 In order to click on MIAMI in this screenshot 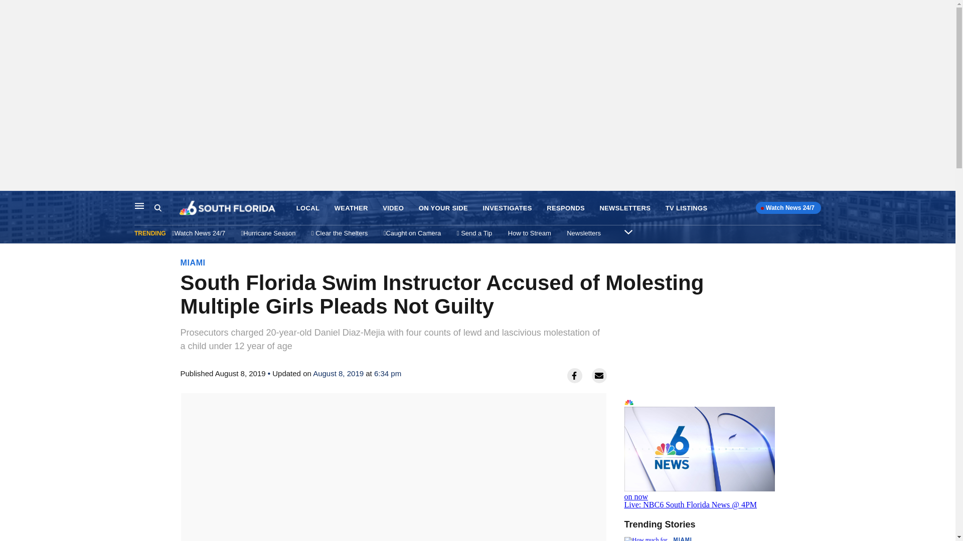, I will do `click(682, 539)`.